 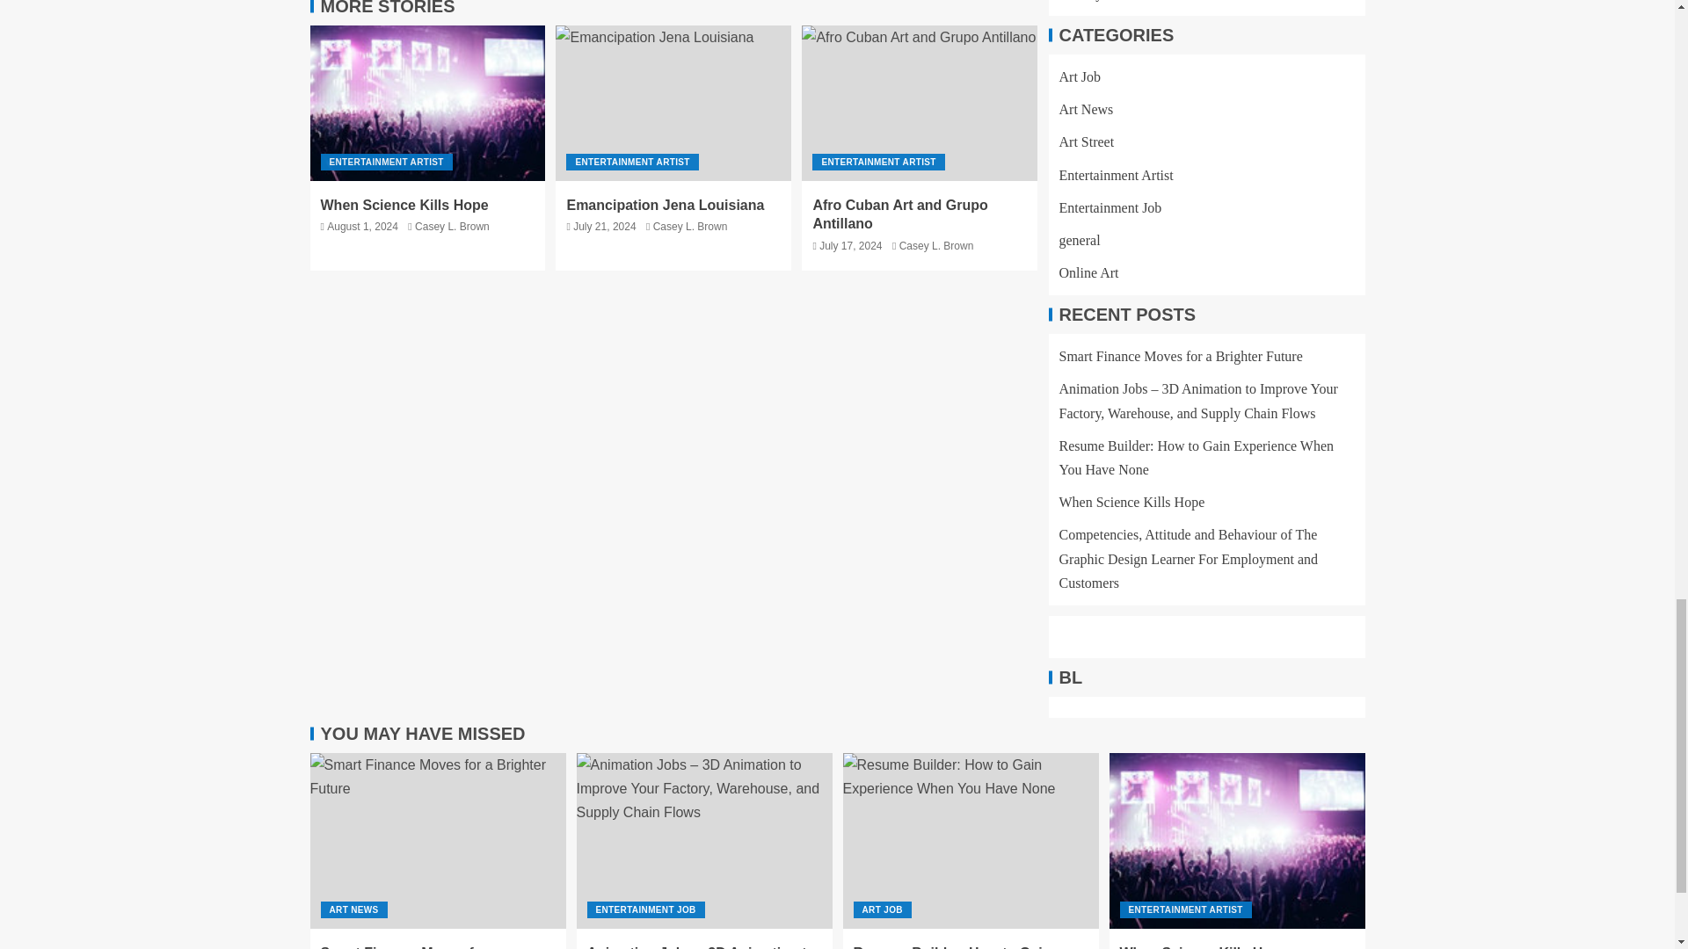 I want to click on Emancipation Jena Louisiana, so click(x=673, y=104).